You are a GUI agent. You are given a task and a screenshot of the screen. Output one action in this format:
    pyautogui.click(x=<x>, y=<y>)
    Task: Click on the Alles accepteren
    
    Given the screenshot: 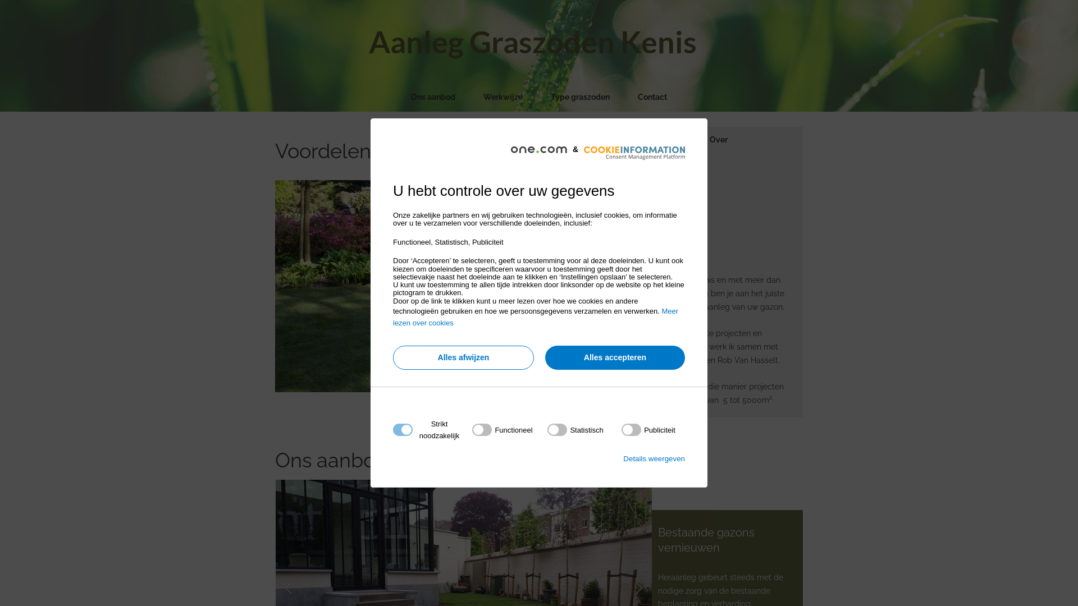 What is the action you would take?
    pyautogui.click(x=615, y=358)
    